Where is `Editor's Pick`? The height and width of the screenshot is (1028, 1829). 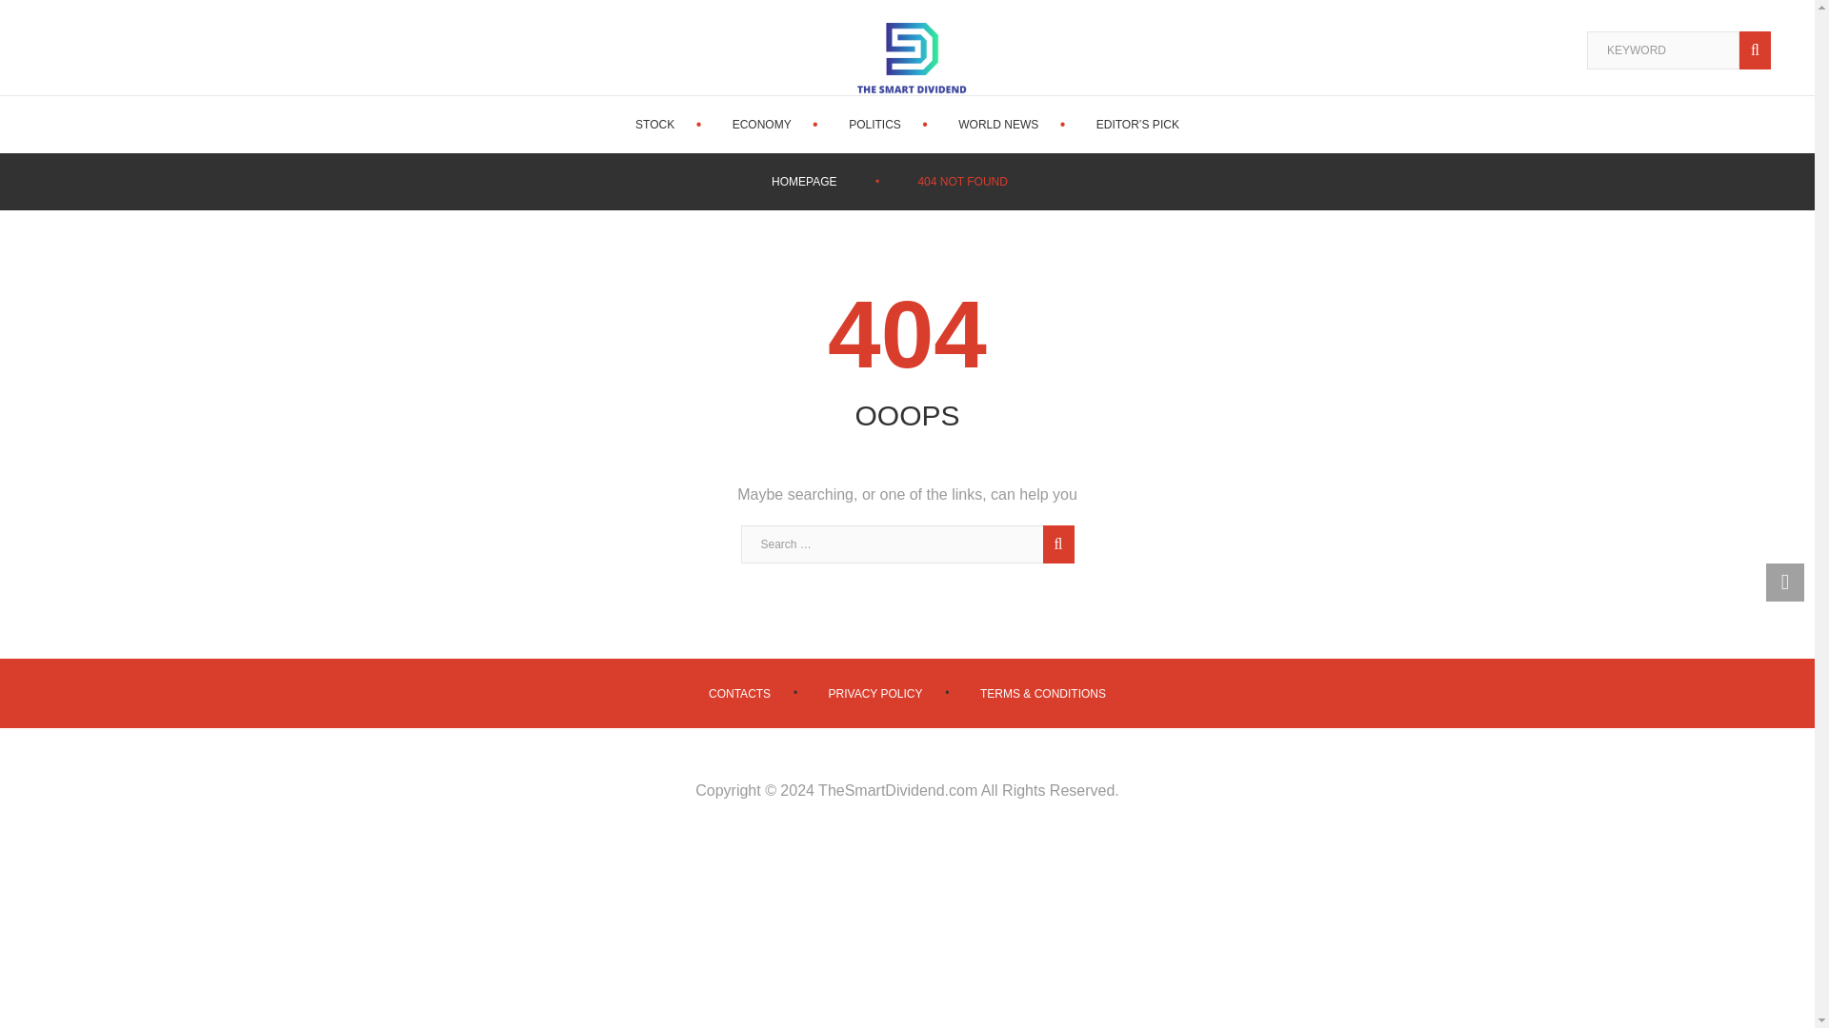
Editor's Pick is located at coordinates (1137, 124).